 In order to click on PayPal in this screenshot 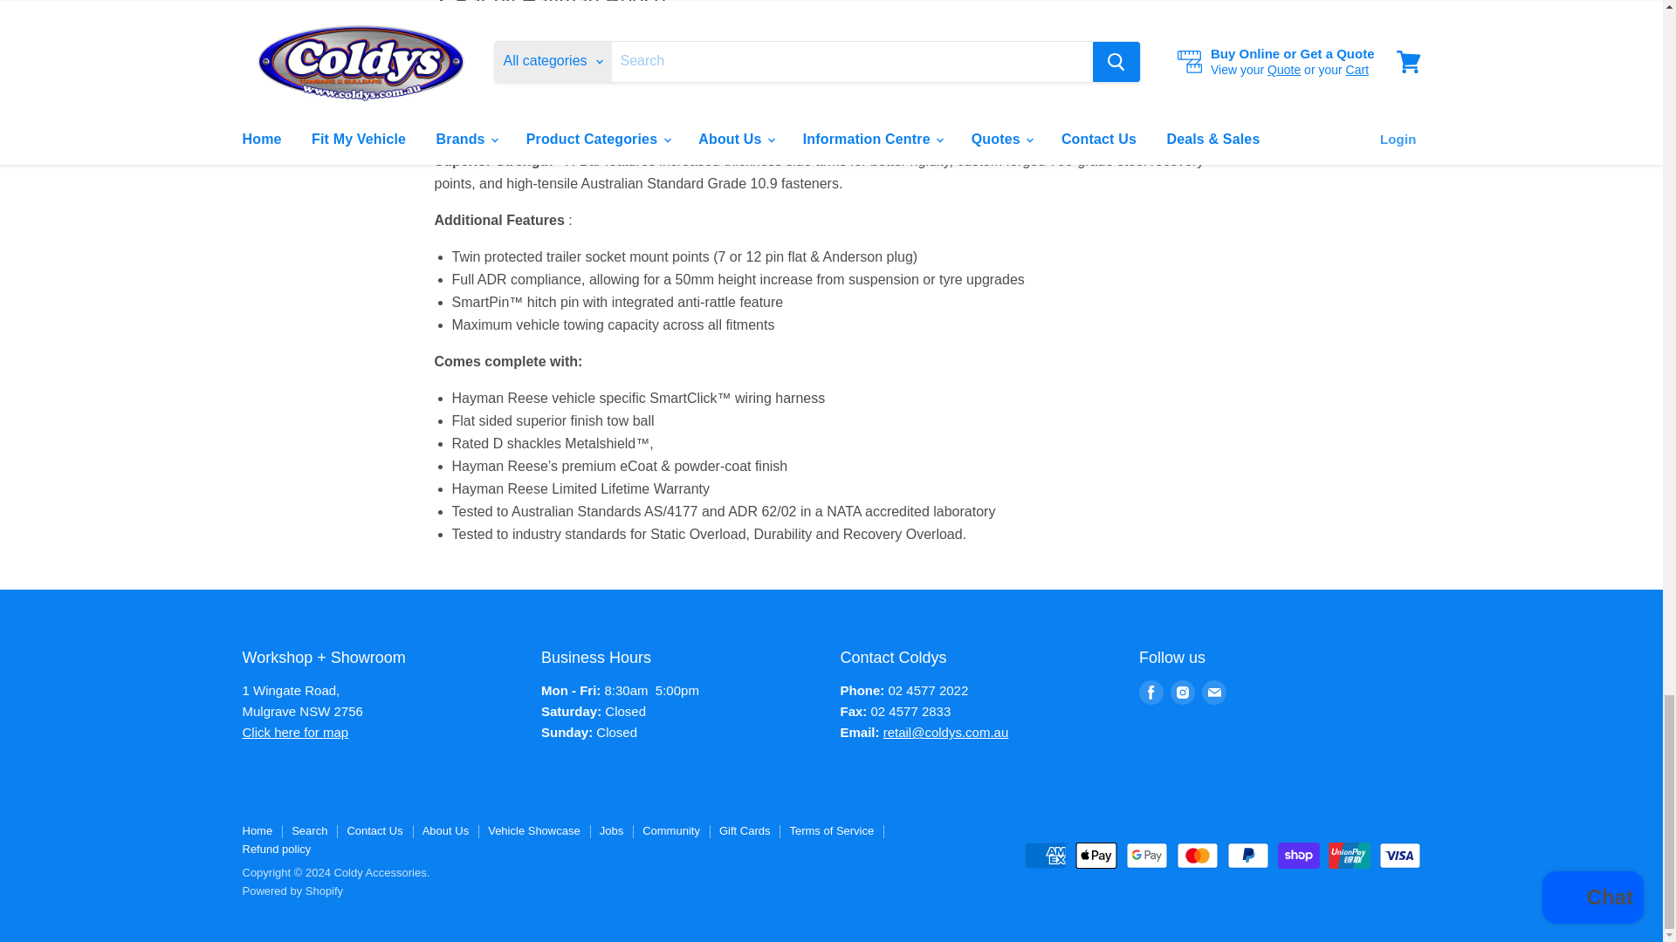, I will do `click(1247, 855)`.